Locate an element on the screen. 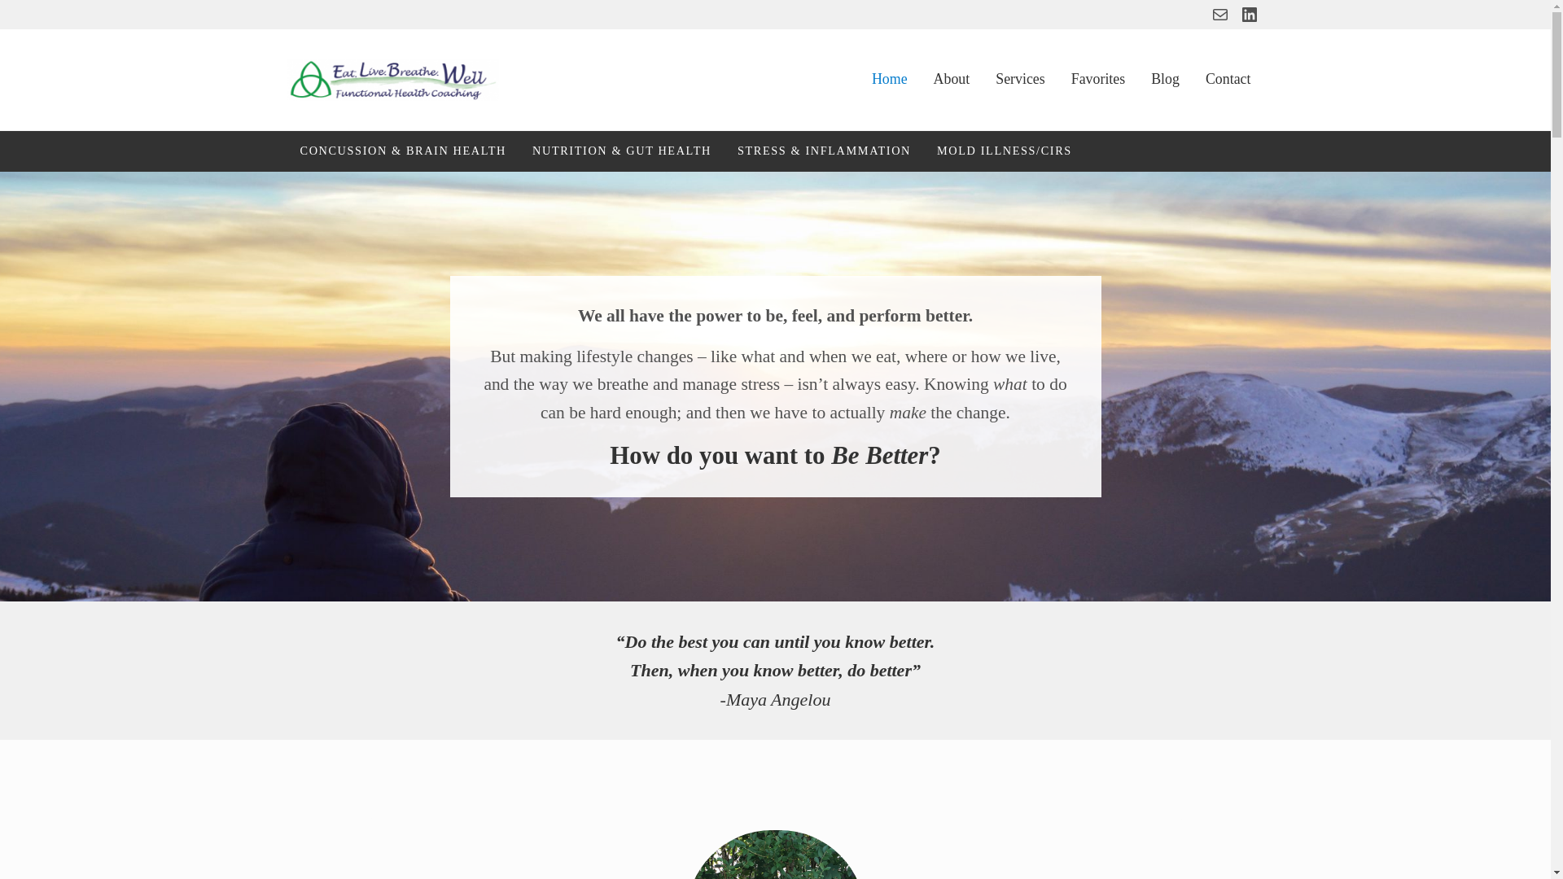 This screenshot has height=879, width=1563. Blog is located at coordinates (1164, 80).